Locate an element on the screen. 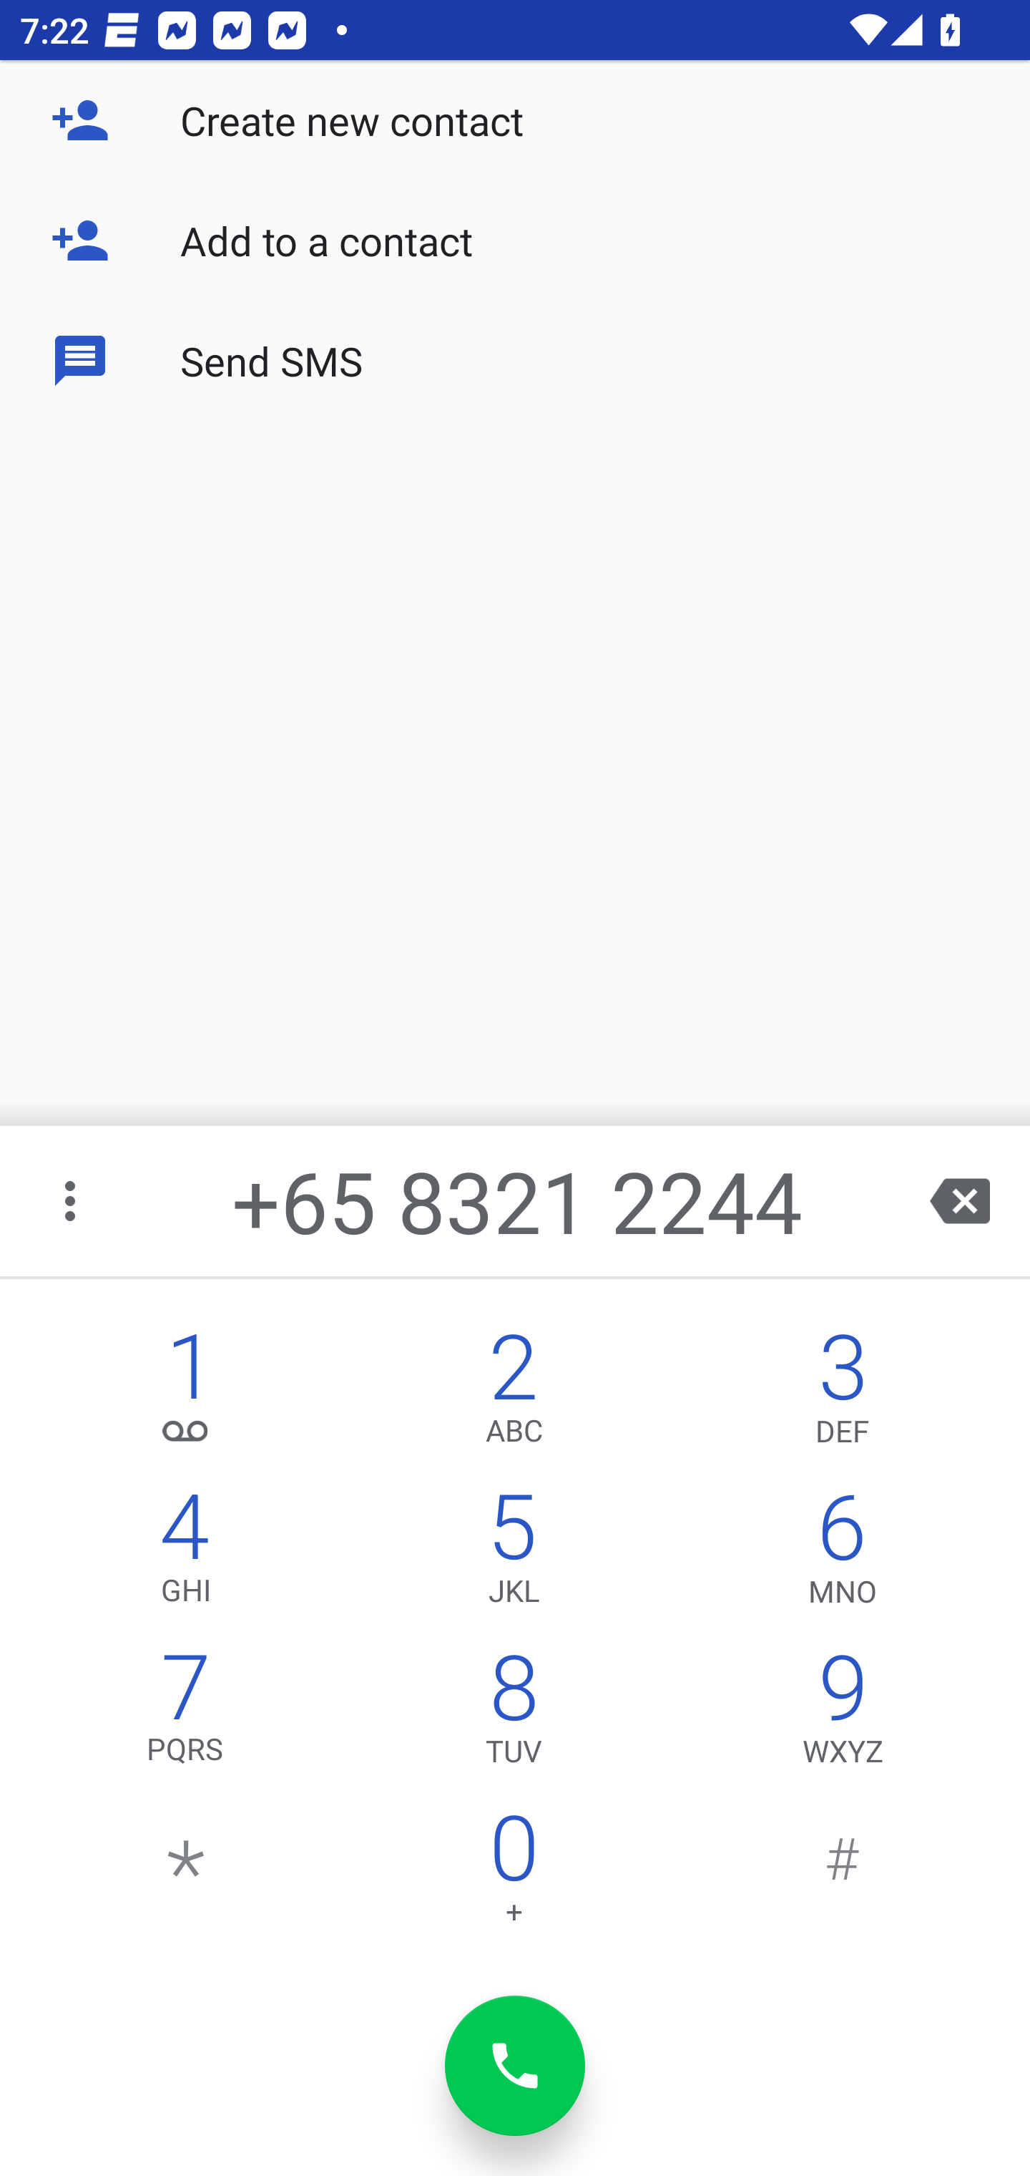 The image size is (1030, 2176). 6,MNO 6 MNO is located at coordinates (843, 1555).